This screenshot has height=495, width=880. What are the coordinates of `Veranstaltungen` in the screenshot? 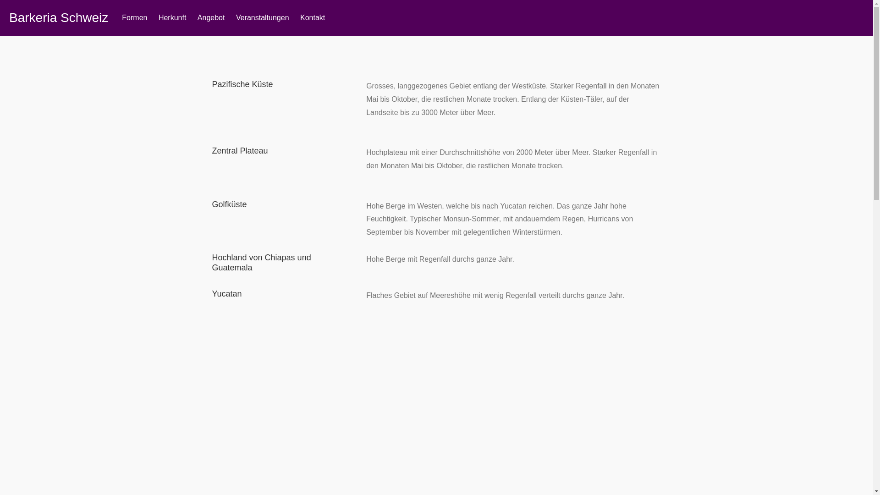 It's located at (262, 18).